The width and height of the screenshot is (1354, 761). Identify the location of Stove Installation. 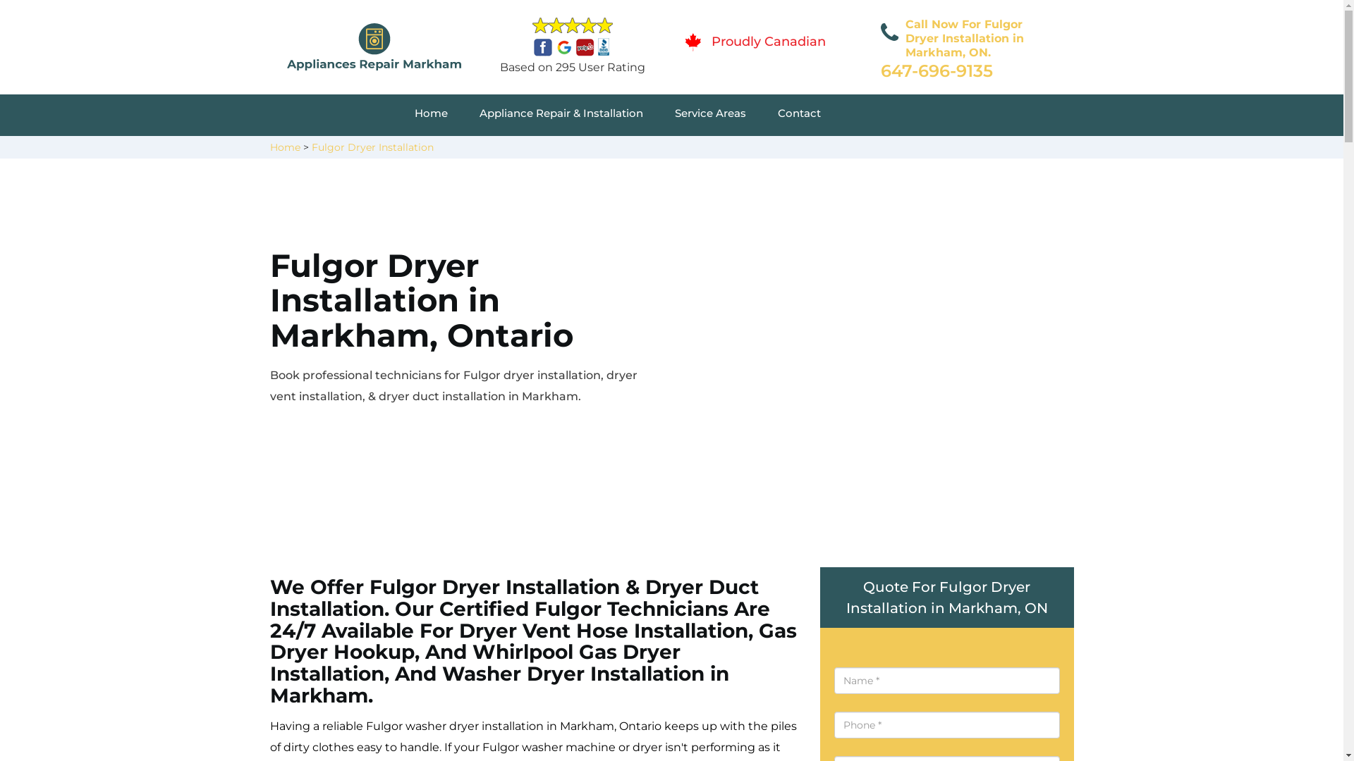
(983, 149).